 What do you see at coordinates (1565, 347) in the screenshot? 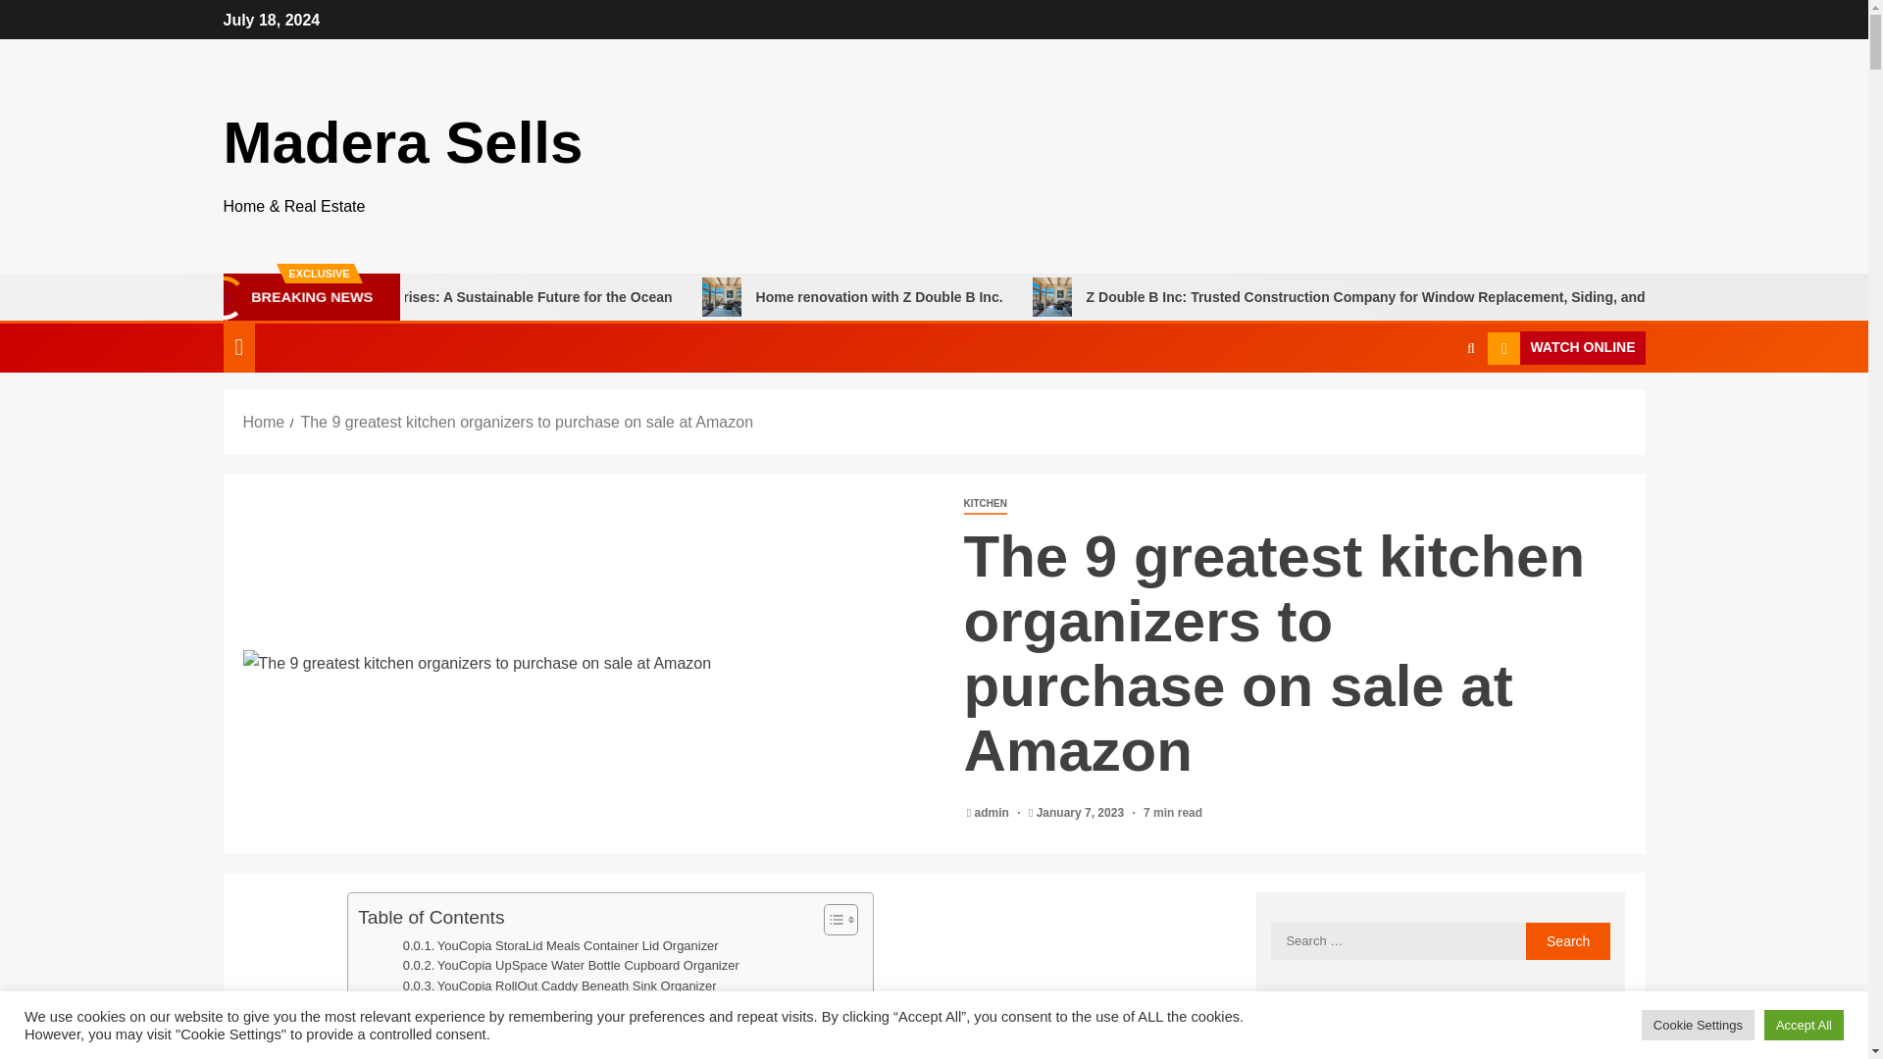
I see `WATCH ONLINE` at bounding box center [1565, 347].